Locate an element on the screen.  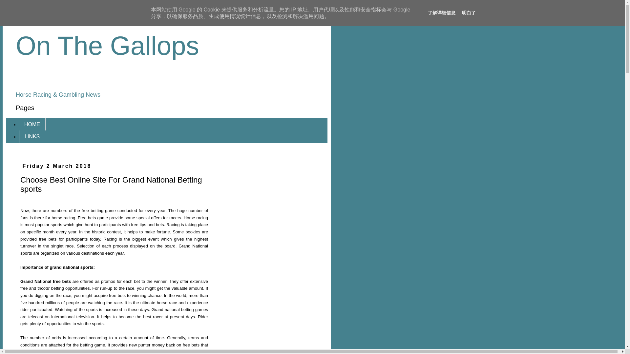
On The Gallops is located at coordinates (107, 46).